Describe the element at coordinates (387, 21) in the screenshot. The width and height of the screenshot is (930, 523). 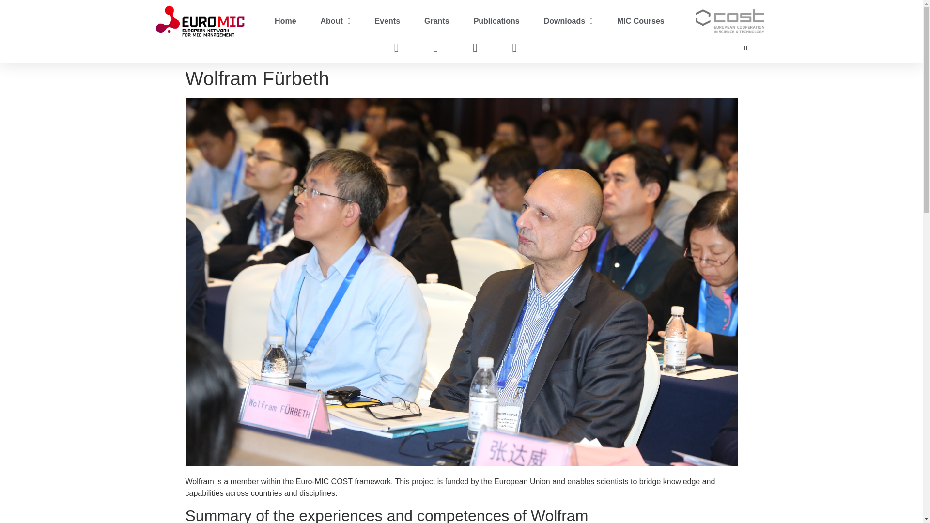
I see `Events` at that location.